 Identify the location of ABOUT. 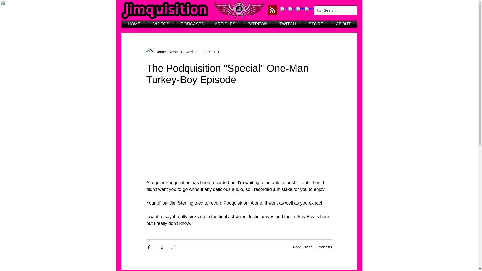
(343, 24).